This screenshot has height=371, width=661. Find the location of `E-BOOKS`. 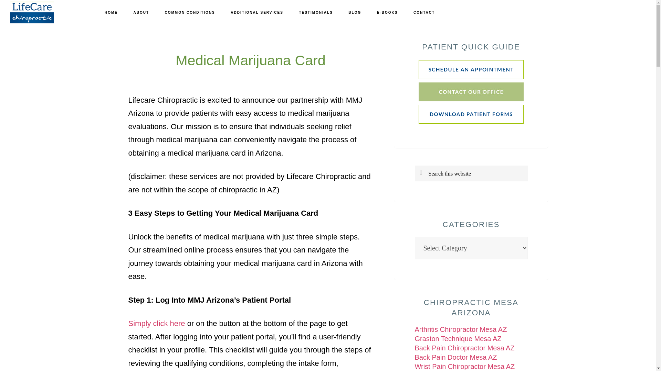

E-BOOKS is located at coordinates (387, 13).